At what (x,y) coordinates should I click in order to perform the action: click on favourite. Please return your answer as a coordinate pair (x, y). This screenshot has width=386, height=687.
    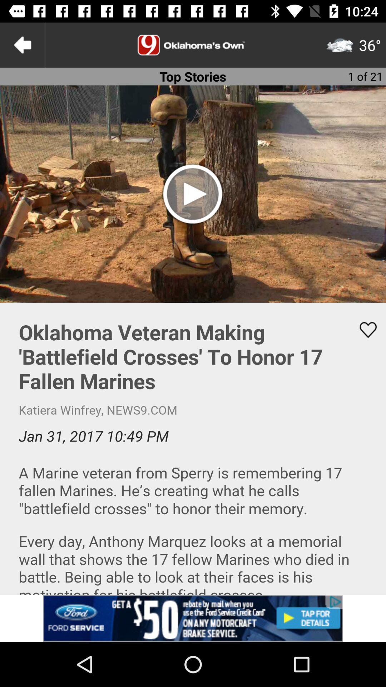
    Looking at the image, I should click on (363, 330).